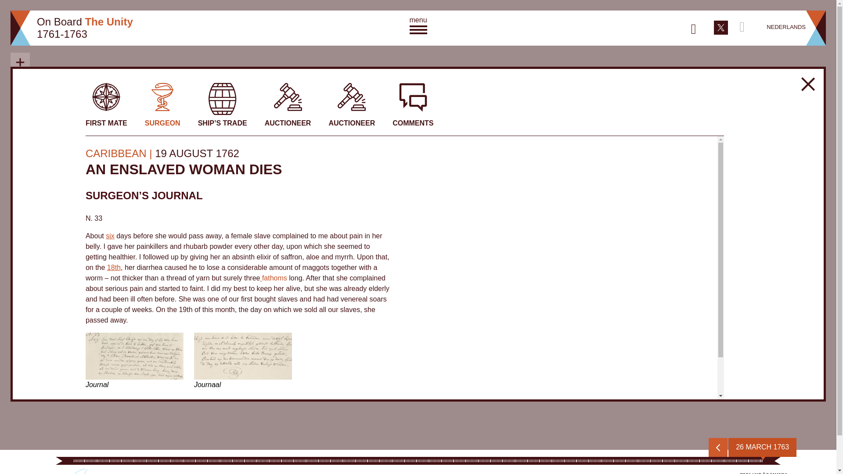 Image resolution: width=843 pixels, height=474 pixels. Describe the element at coordinates (20, 62) in the screenshot. I see `Zoom in` at that location.